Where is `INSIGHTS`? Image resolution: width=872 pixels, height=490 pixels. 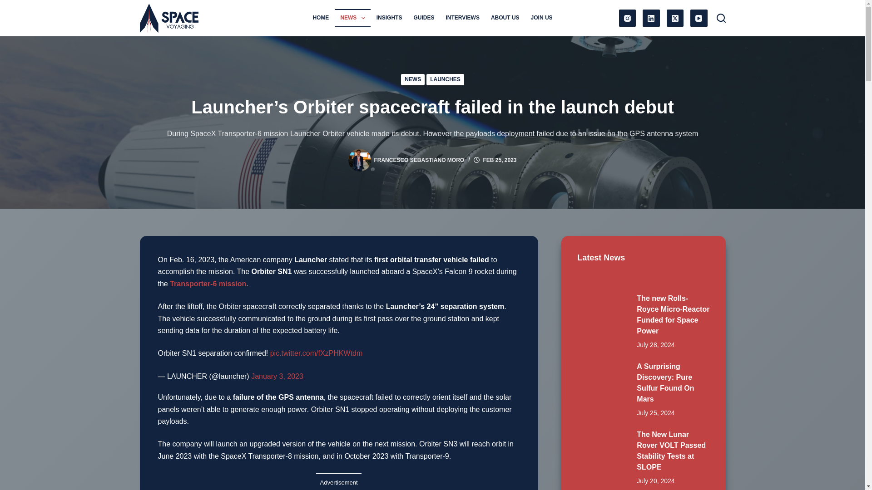 INSIGHTS is located at coordinates (389, 18).